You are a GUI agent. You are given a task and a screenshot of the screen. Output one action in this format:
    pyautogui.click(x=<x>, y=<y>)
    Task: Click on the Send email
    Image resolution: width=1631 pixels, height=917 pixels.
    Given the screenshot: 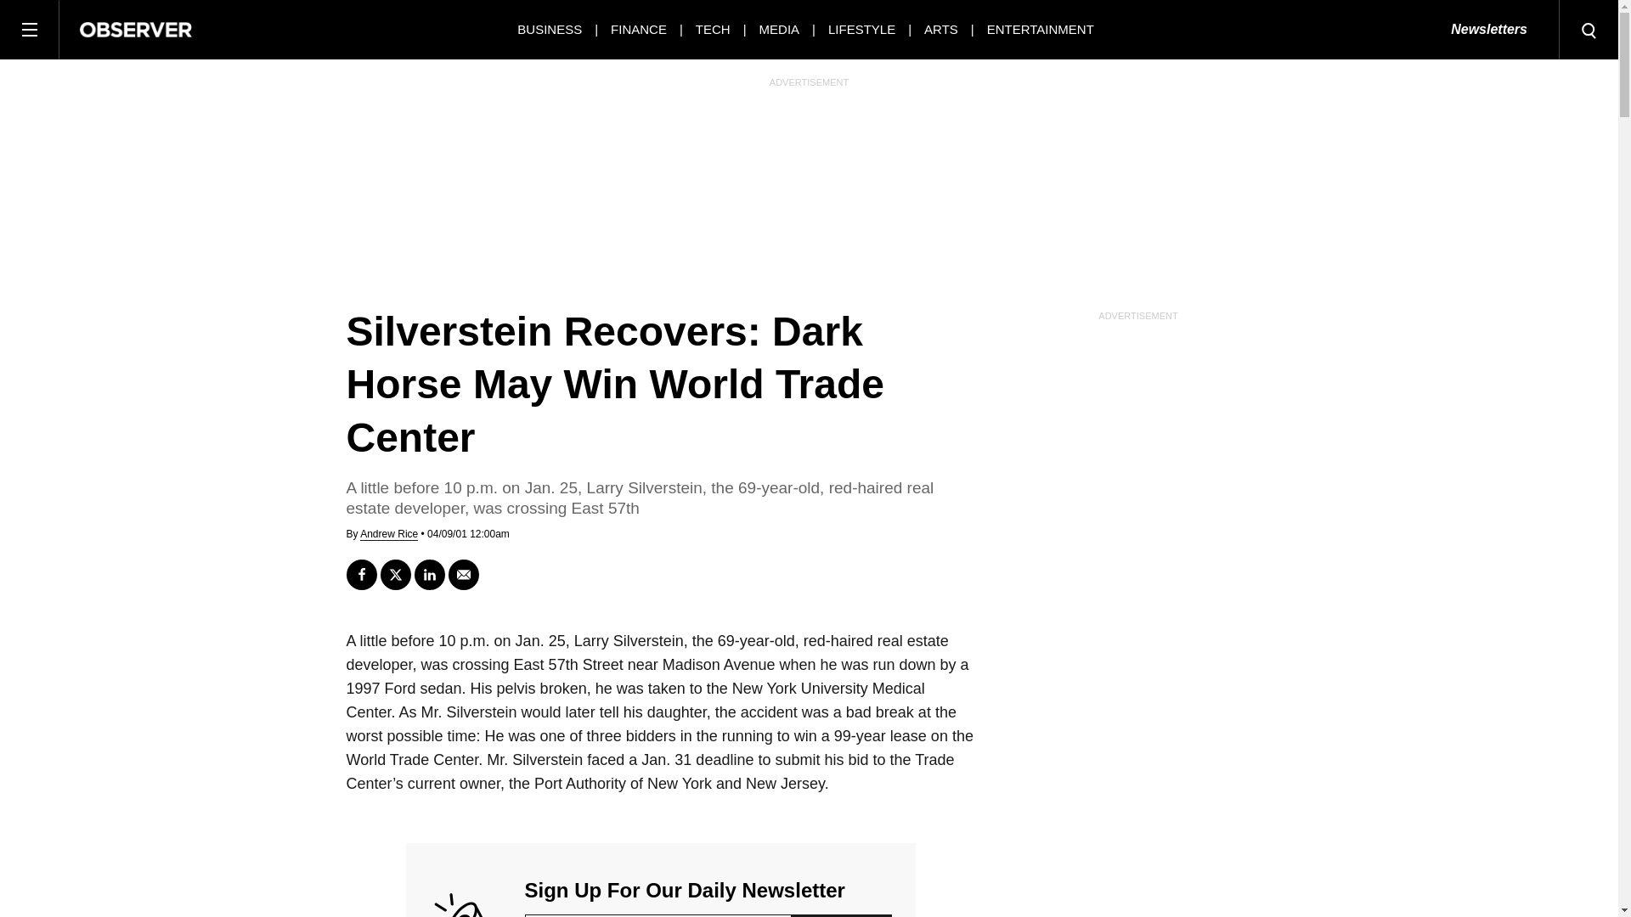 What is the action you would take?
    pyautogui.click(x=464, y=574)
    